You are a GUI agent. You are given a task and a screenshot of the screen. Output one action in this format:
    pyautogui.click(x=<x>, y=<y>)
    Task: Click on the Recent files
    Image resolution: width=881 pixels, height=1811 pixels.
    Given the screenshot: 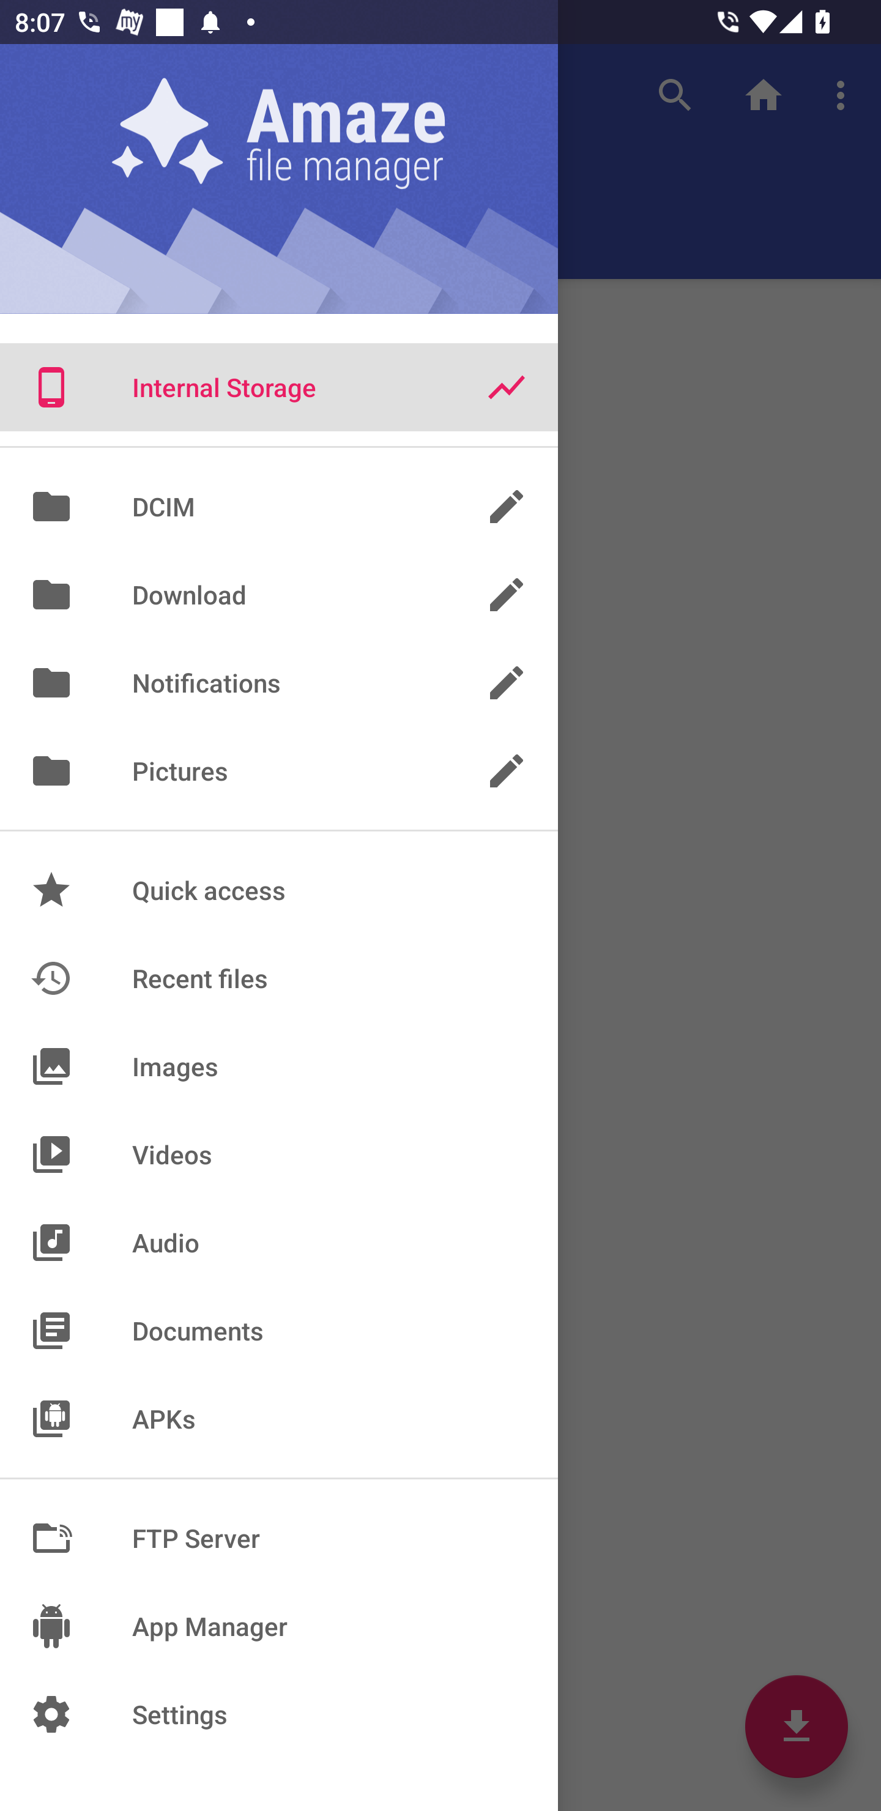 What is the action you would take?
    pyautogui.click(x=279, y=979)
    